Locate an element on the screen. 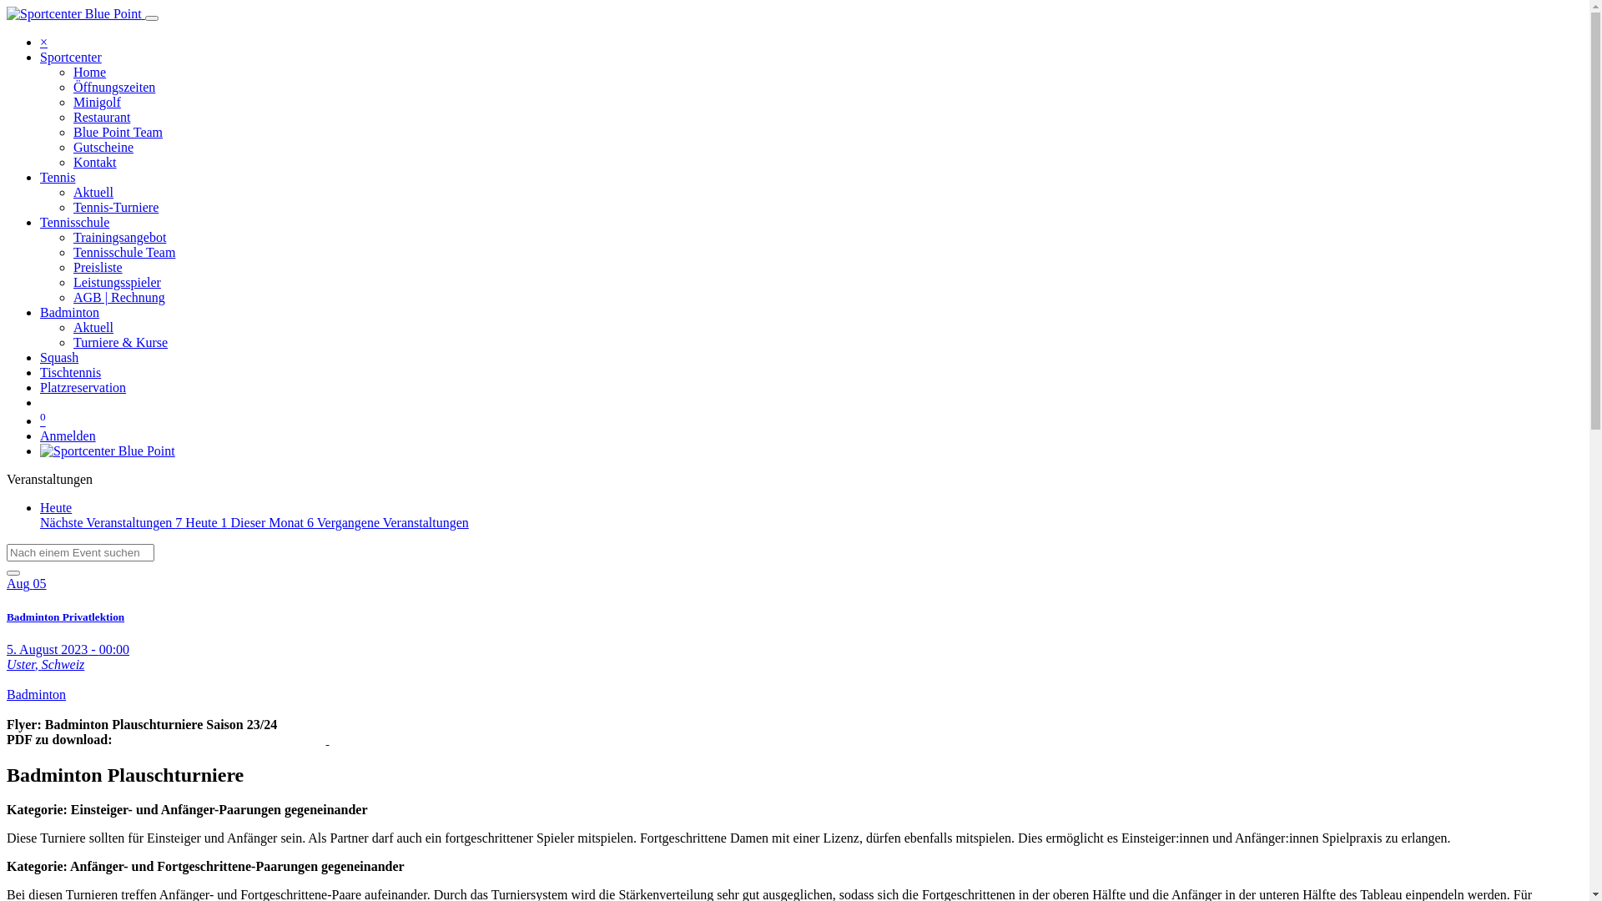 The width and height of the screenshot is (1602, 901). Aktuell is located at coordinates (93, 327).